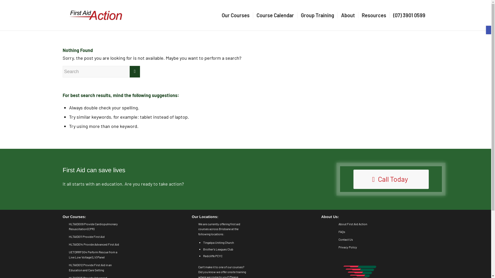  What do you see at coordinates (348, 247) in the screenshot?
I see `Privacy Policy` at bounding box center [348, 247].